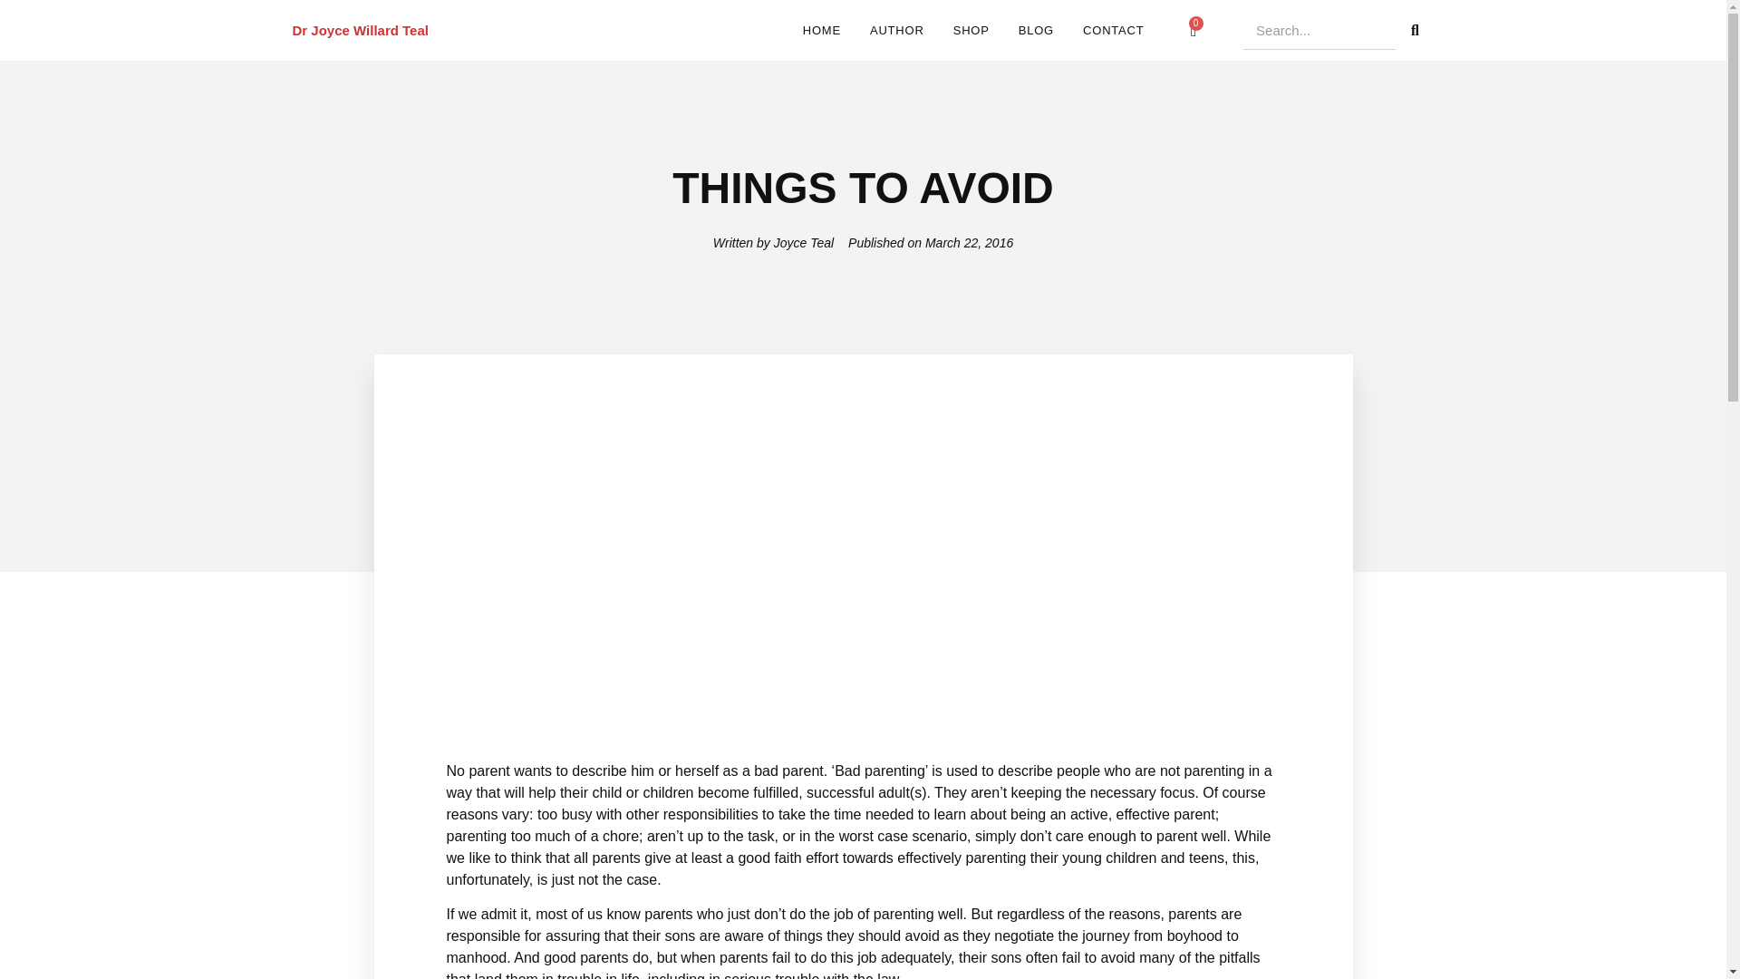 Image resolution: width=1740 pixels, height=979 pixels. Describe the element at coordinates (897, 30) in the screenshot. I see `AUTHOR` at that location.